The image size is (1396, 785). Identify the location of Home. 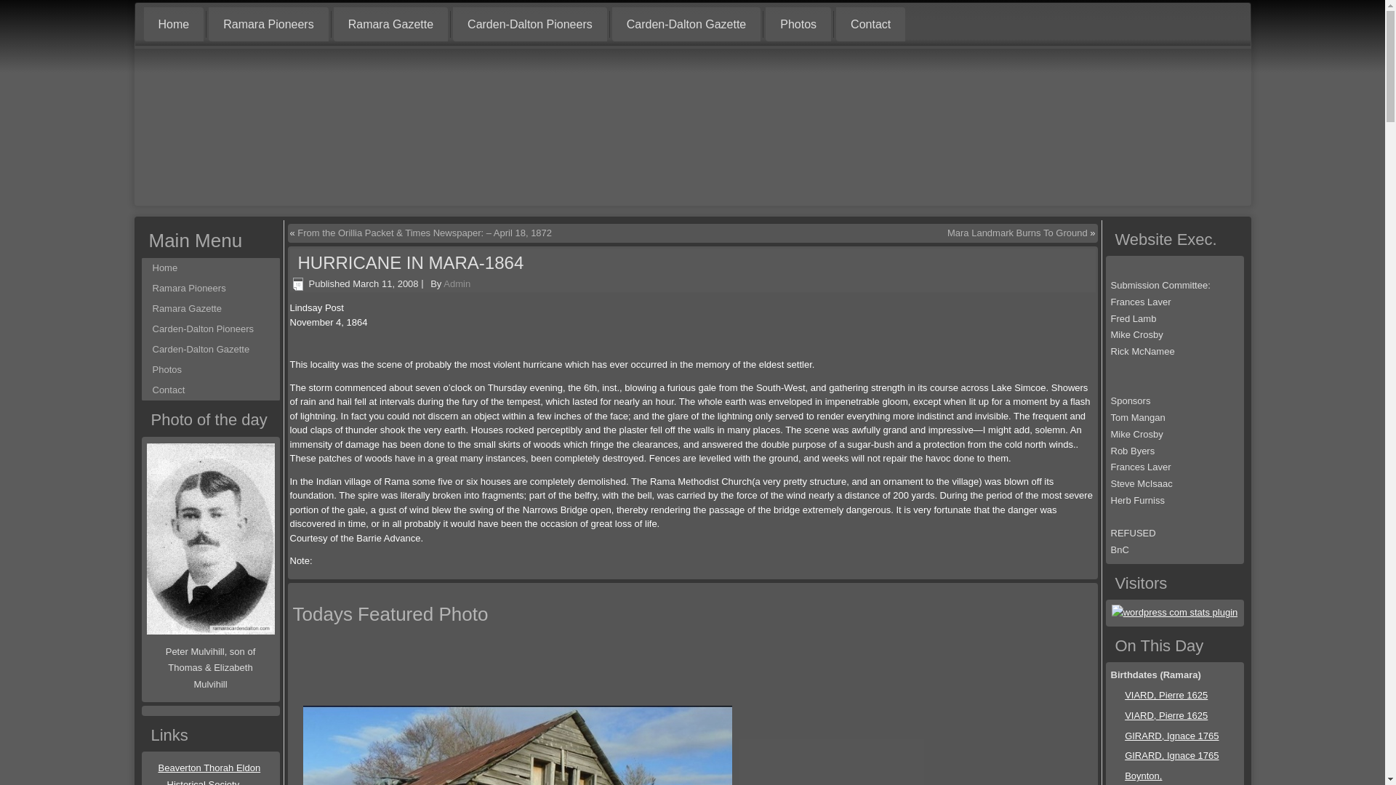
(173, 24).